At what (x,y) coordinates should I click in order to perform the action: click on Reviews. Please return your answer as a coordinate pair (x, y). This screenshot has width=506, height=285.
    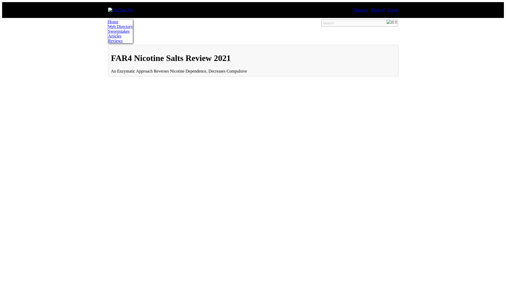
    Looking at the image, I should click on (120, 41).